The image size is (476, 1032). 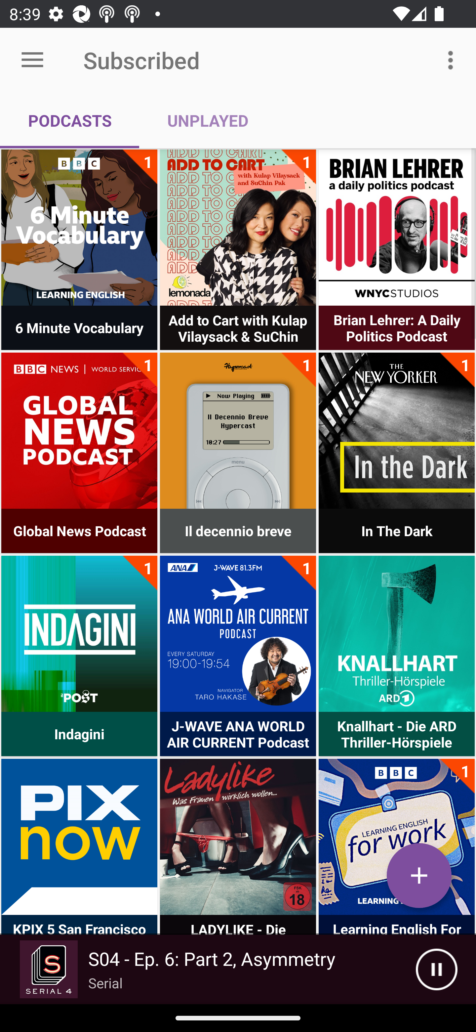 I want to click on Pause, so click(x=436, y=969).